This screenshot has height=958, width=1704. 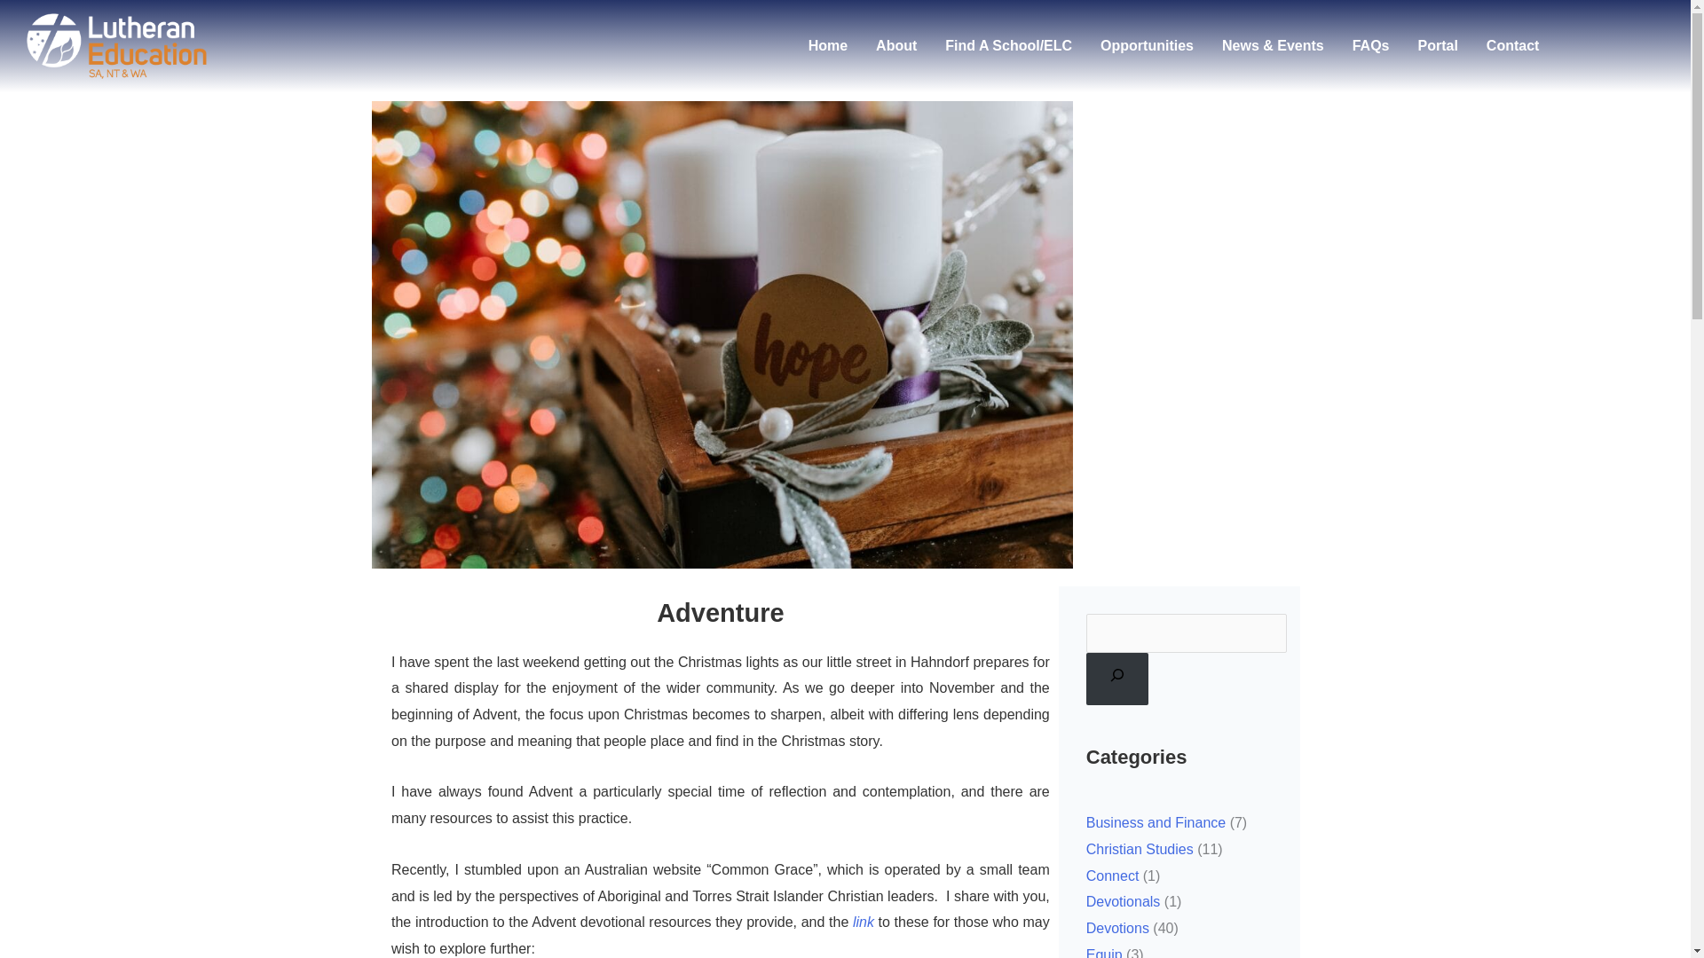 I want to click on Opportunities, so click(x=1147, y=46).